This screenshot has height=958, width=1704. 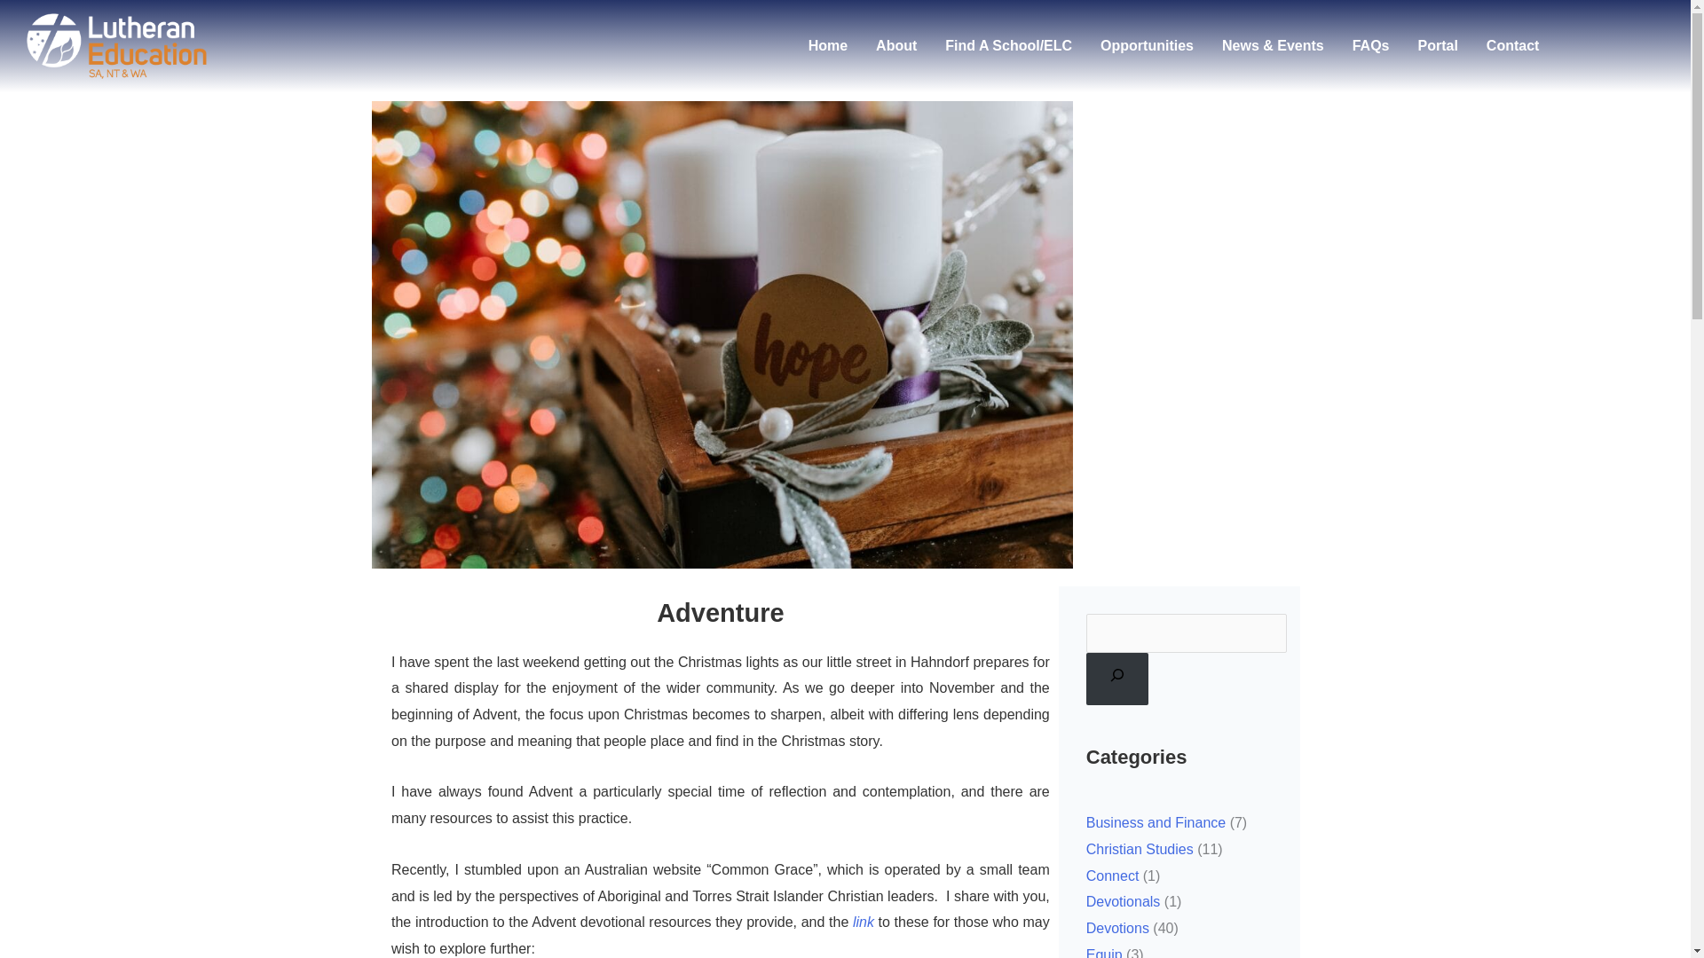 I want to click on Opportunities, so click(x=1147, y=46).